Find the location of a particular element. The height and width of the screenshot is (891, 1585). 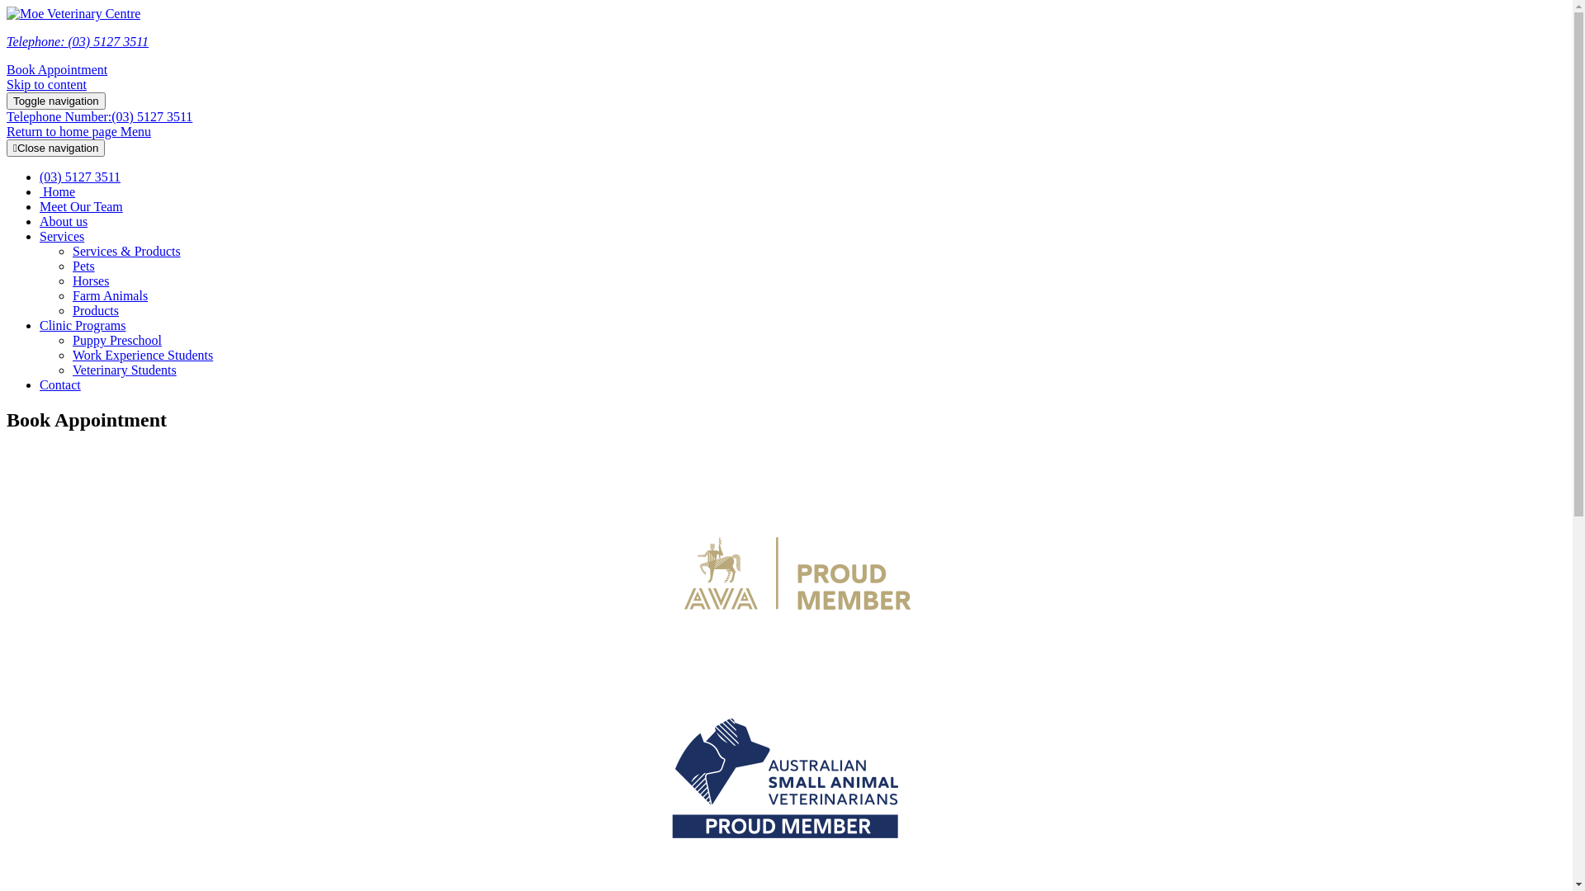

Telephone: (03) 5127 3511 is located at coordinates (78, 41).